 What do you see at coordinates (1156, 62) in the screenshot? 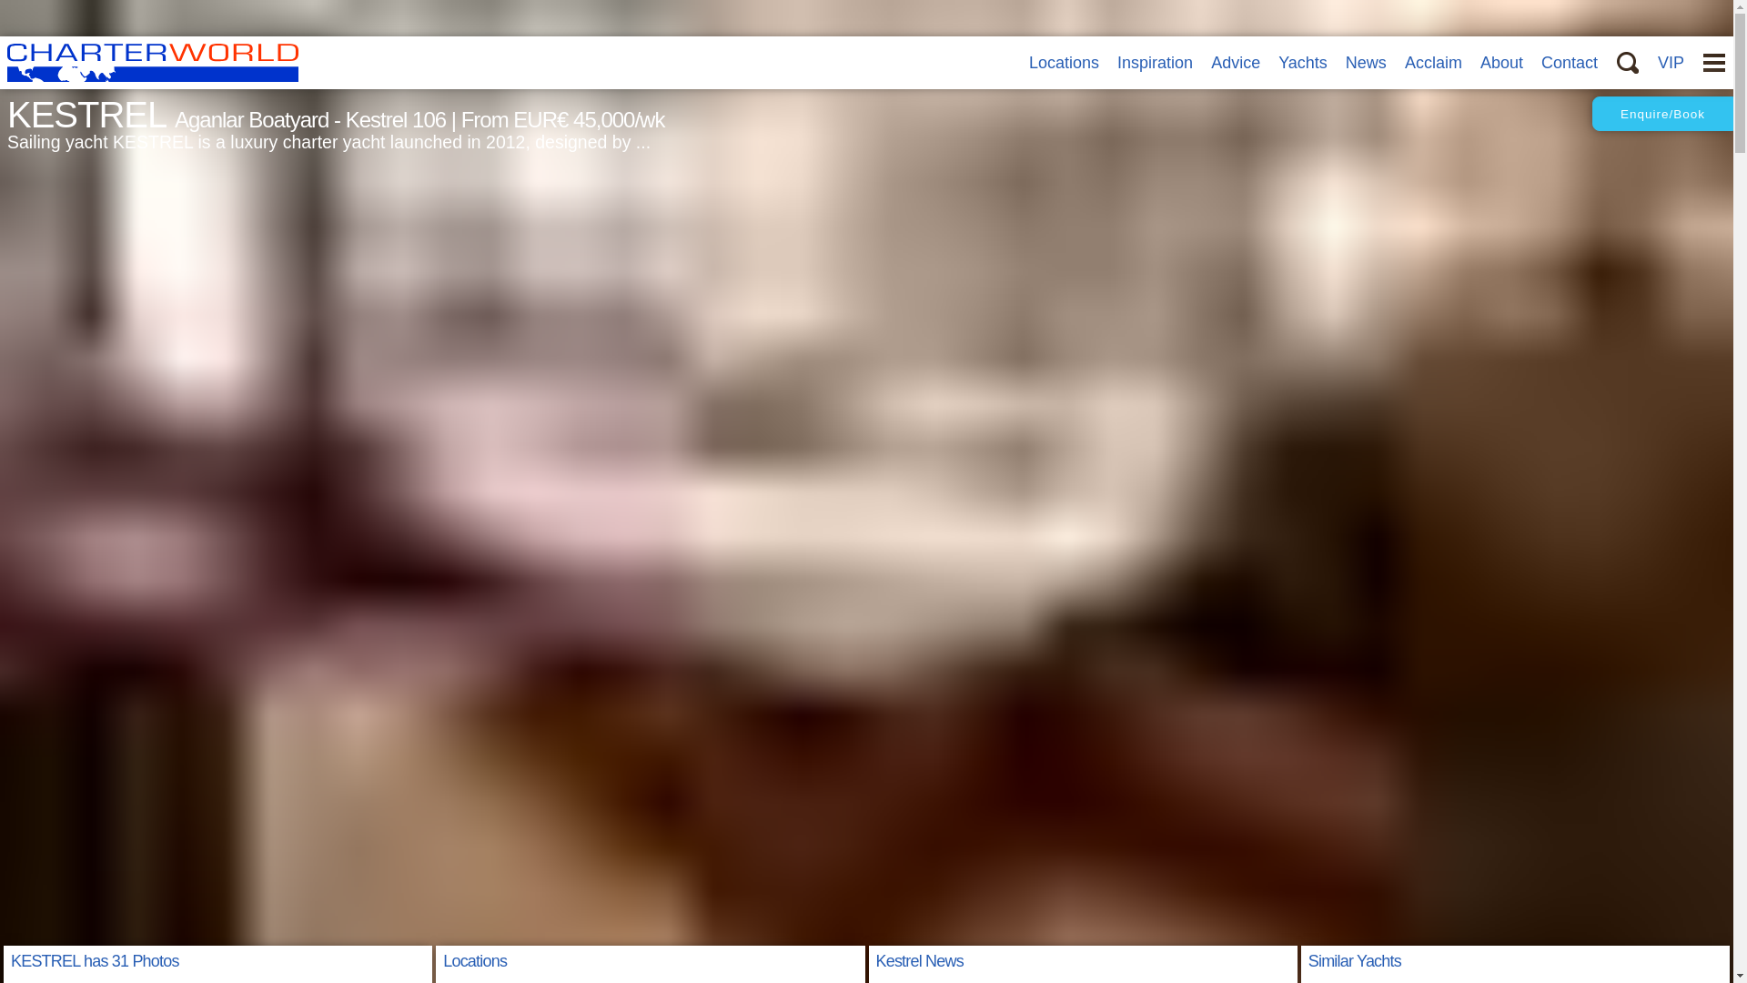
I see `Inspiration` at bounding box center [1156, 62].